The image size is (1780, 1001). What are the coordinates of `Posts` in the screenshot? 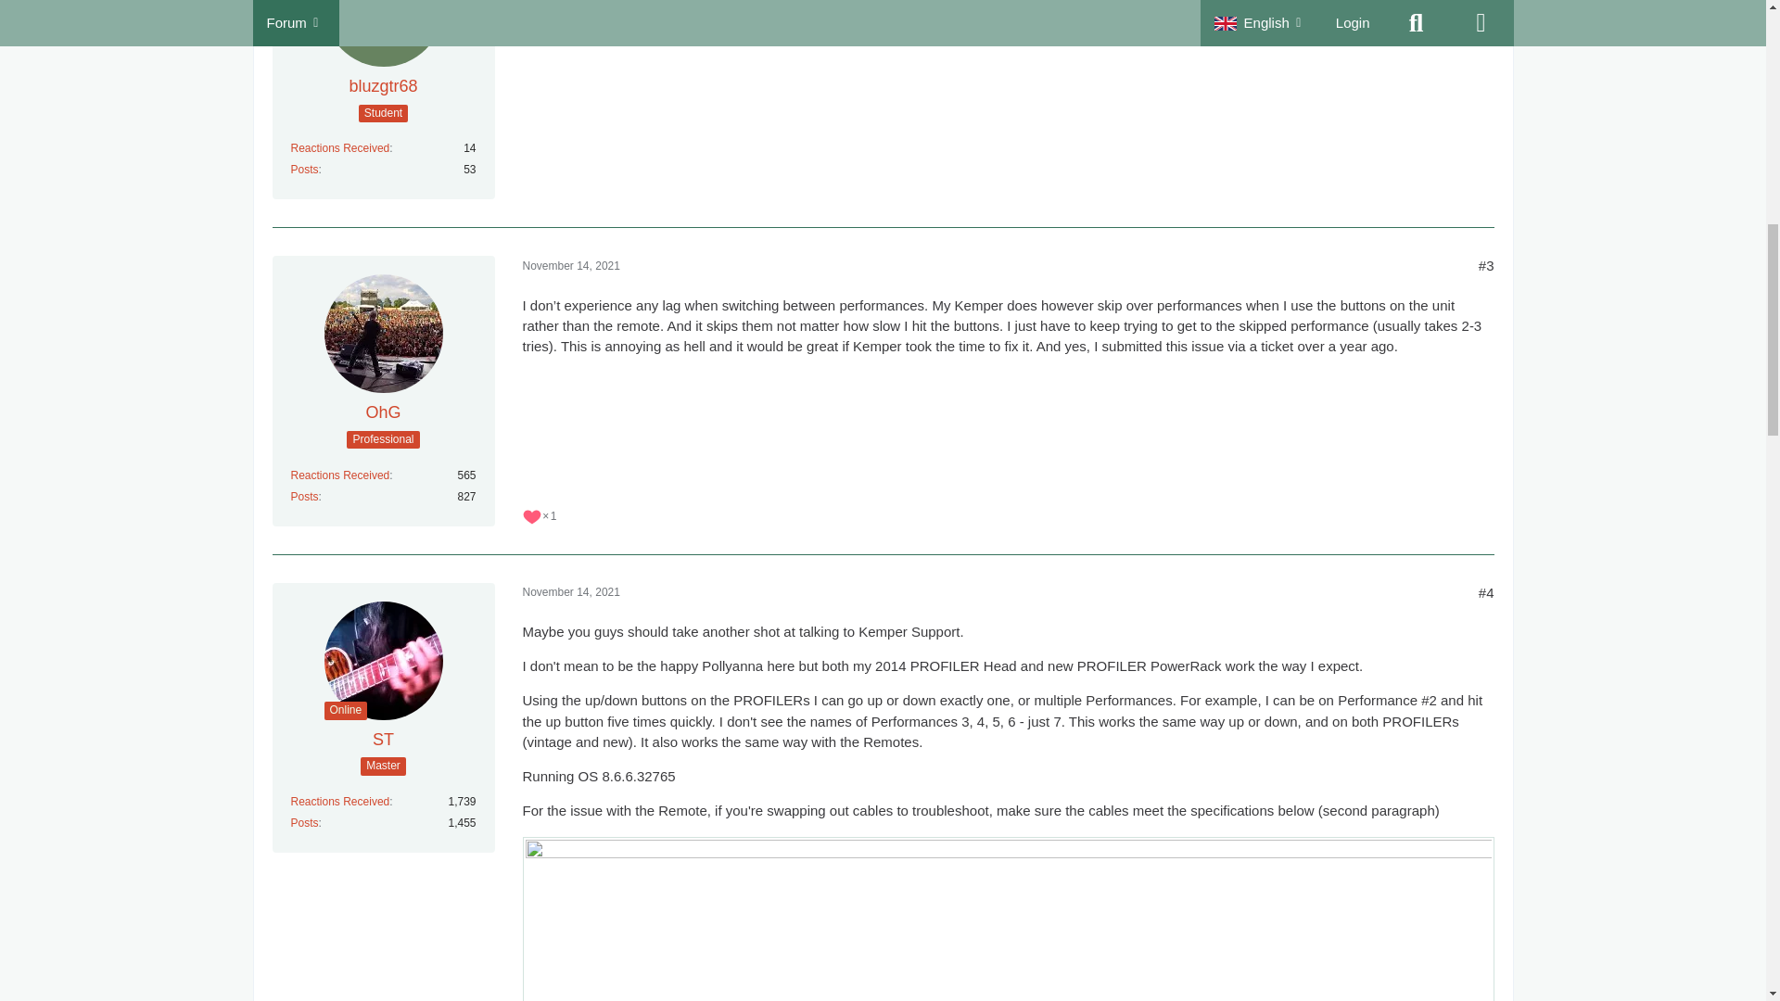 It's located at (304, 170).